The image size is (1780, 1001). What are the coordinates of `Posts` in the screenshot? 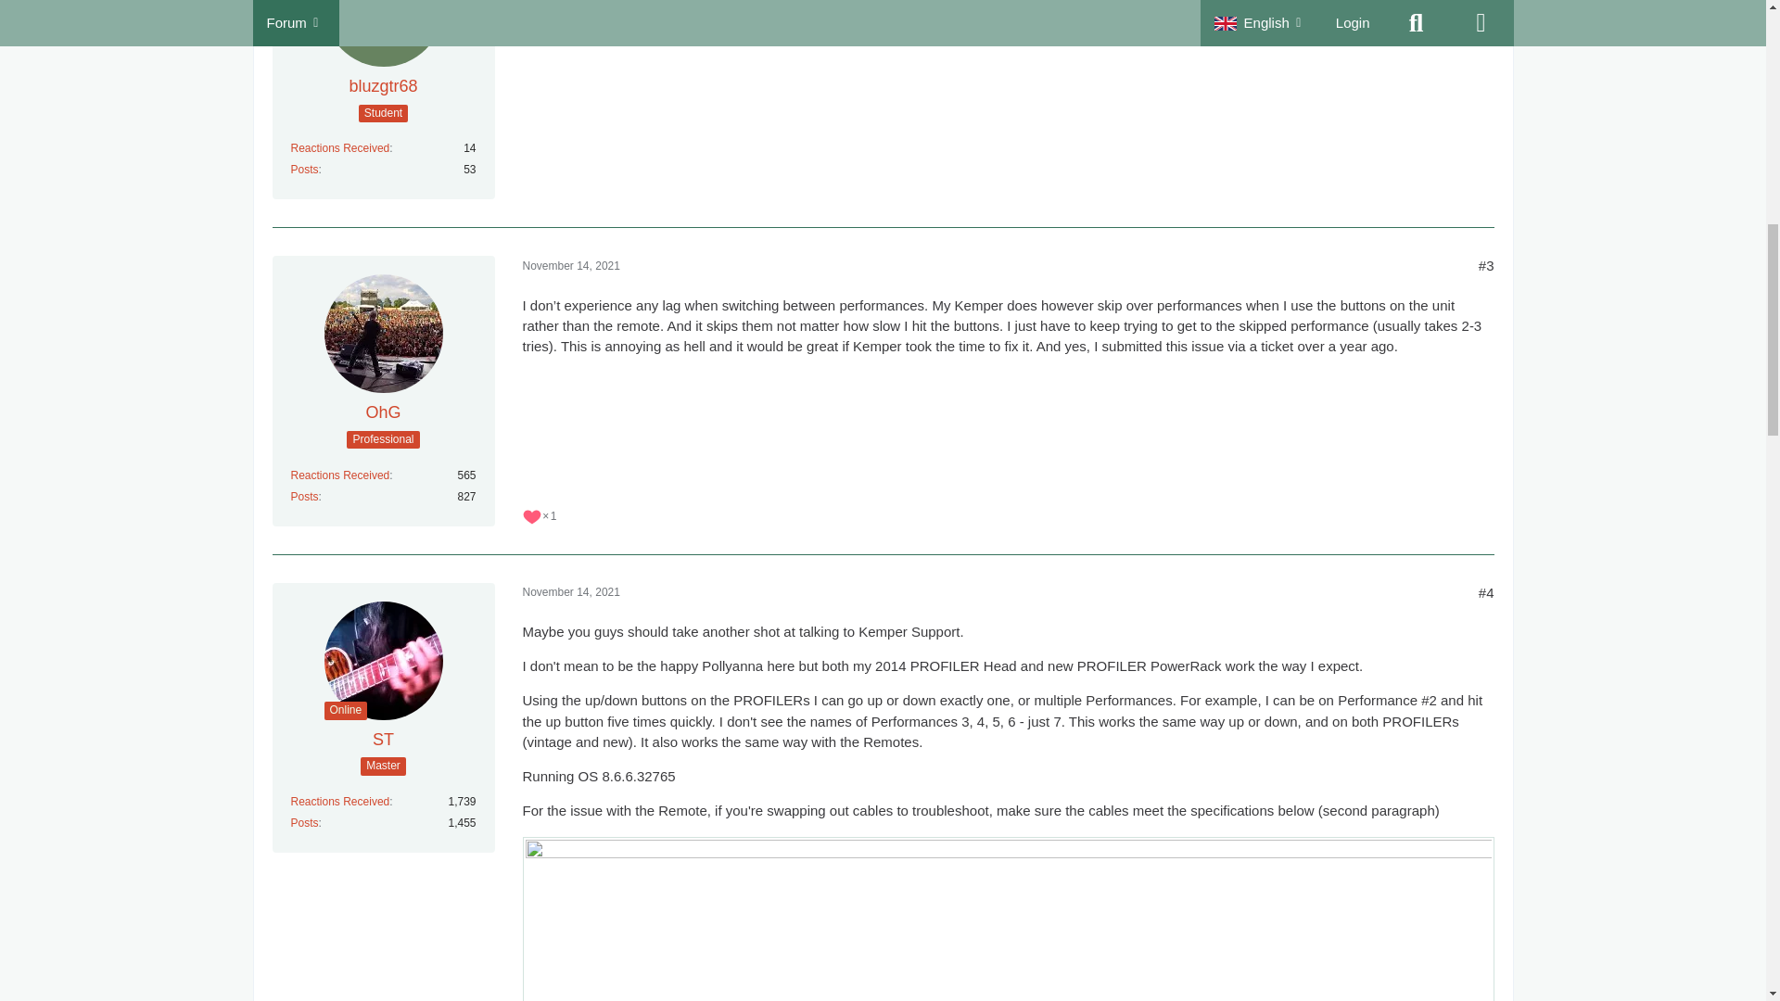 It's located at (304, 170).